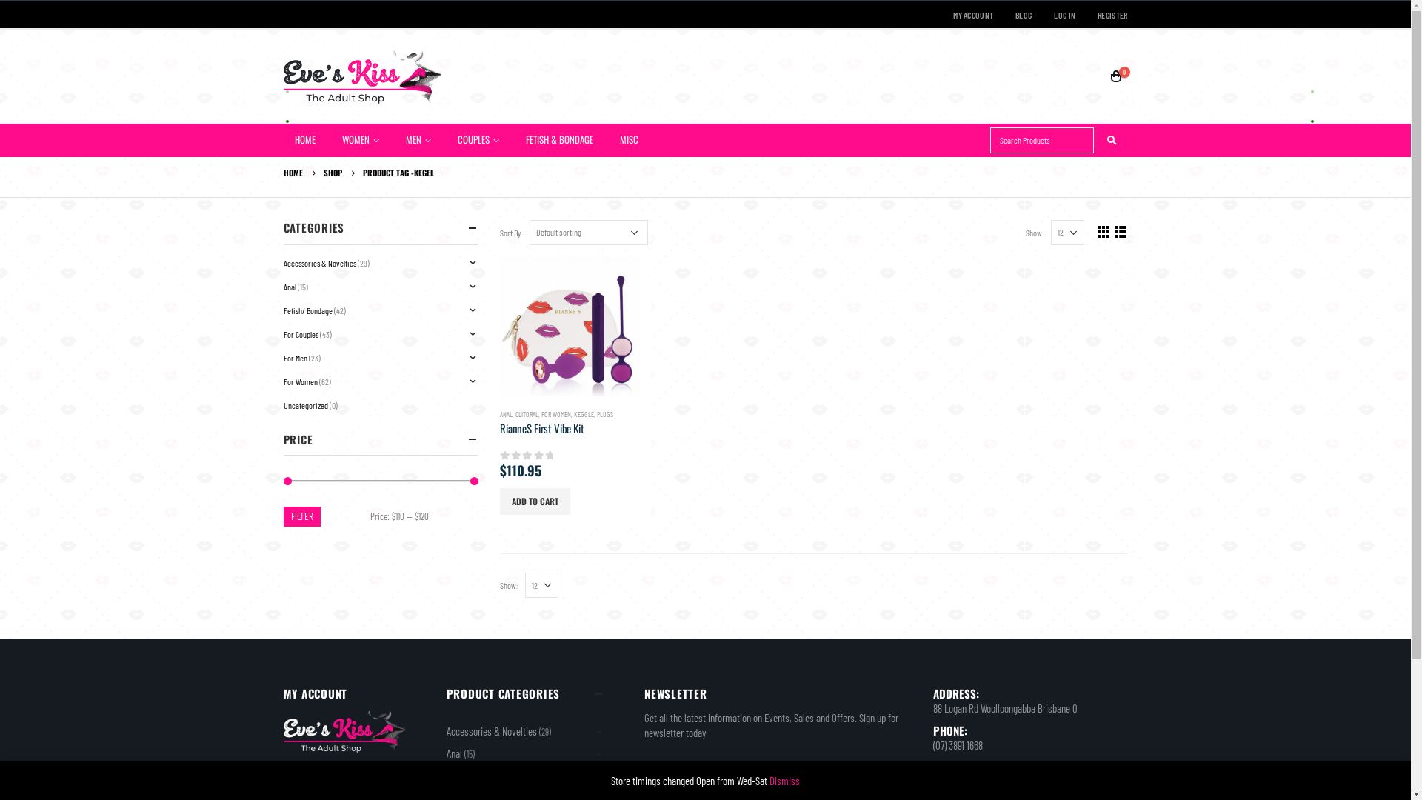  Describe the element at coordinates (535, 501) in the screenshot. I see `ADD TO CART` at that location.